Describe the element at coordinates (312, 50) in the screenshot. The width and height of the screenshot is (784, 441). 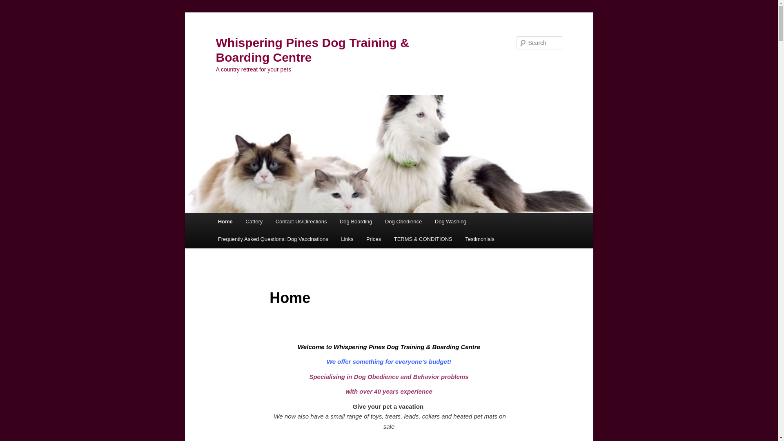
I see `Whispering Pines Dog Training & Boarding Centre` at that location.